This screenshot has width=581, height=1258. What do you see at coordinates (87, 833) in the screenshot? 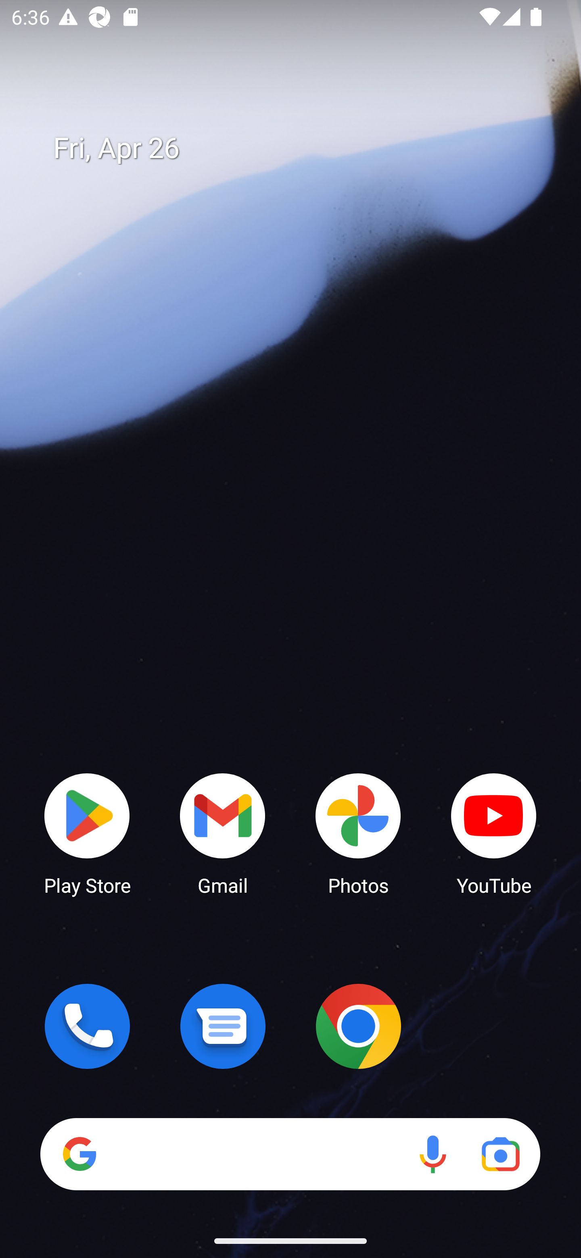
I see `Play Store` at bounding box center [87, 833].